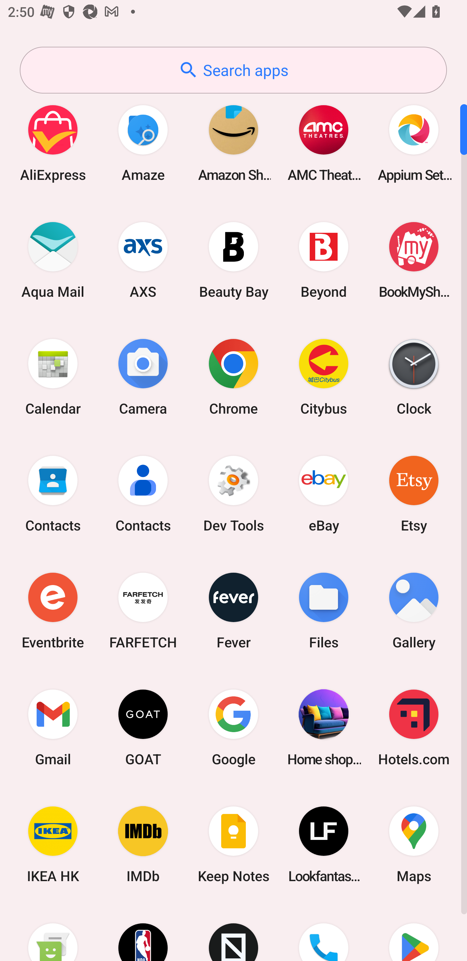  I want to click on Eventbrite, so click(53, 610).